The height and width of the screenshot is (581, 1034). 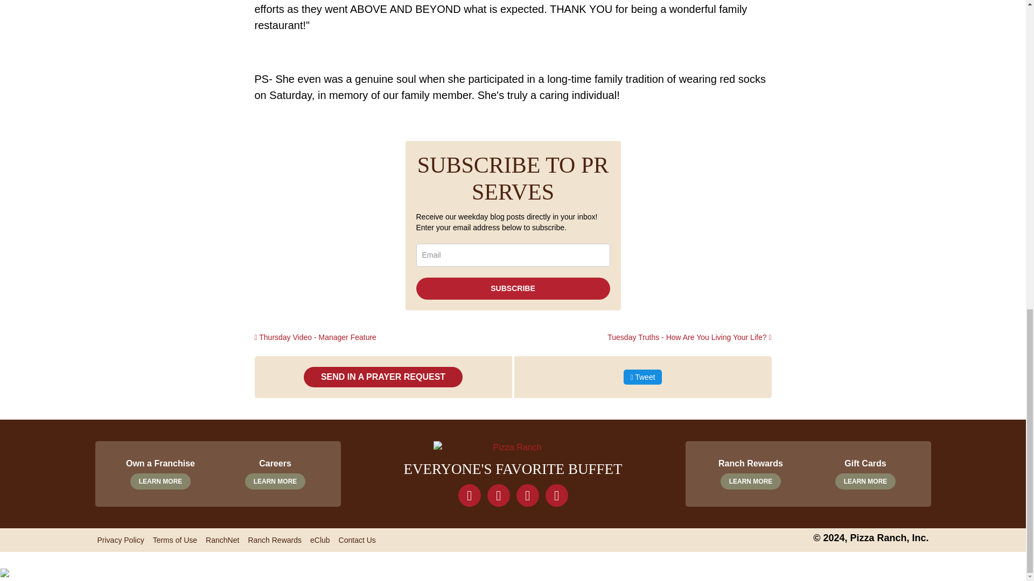 What do you see at coordinates (275, 540) in the screenshot?
I see `RanchNet` at bounding box center [275, 540].